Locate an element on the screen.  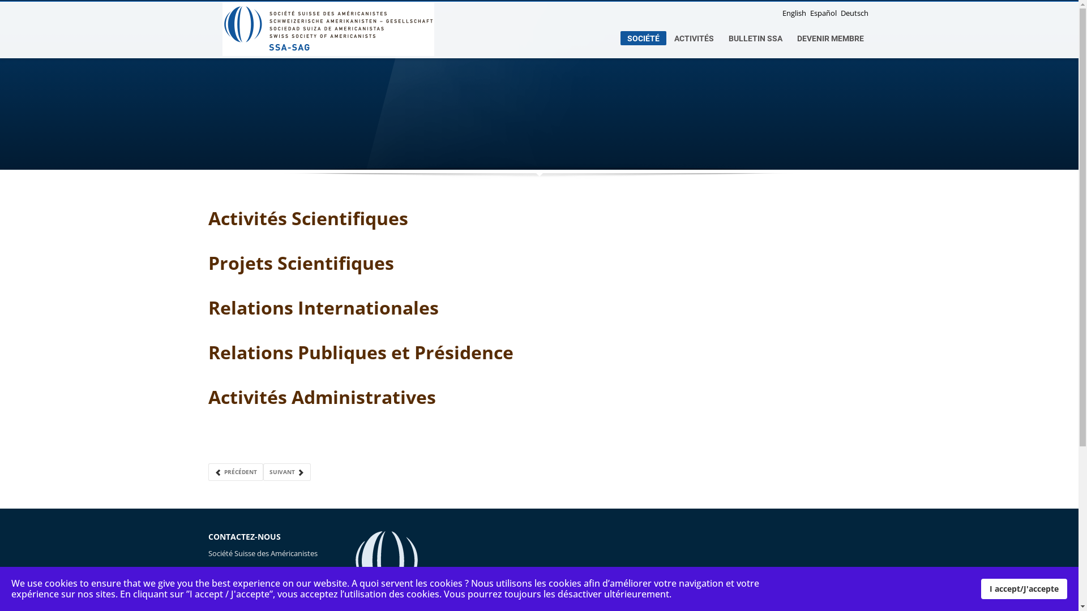
DEVENIR MEMBRE is located at coordinates (831, 38).